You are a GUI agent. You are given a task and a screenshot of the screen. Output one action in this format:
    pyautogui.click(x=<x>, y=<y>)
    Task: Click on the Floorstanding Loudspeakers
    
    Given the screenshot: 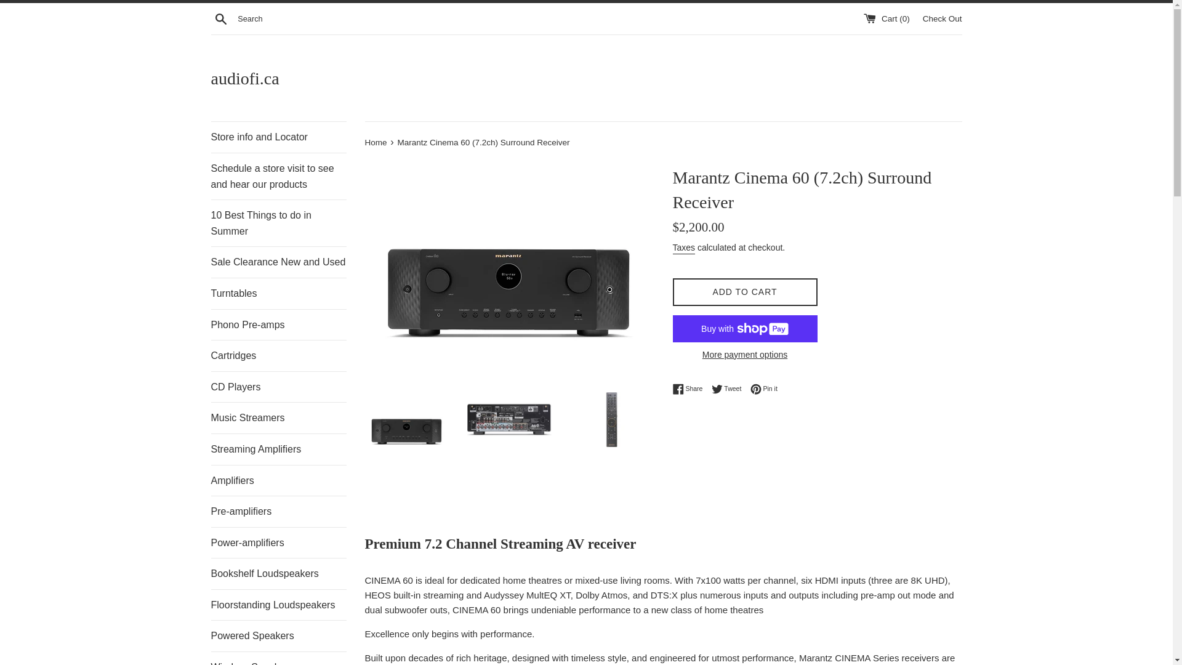 What is the action you would take?
    pyautogui.click(x=278, y=605)
    